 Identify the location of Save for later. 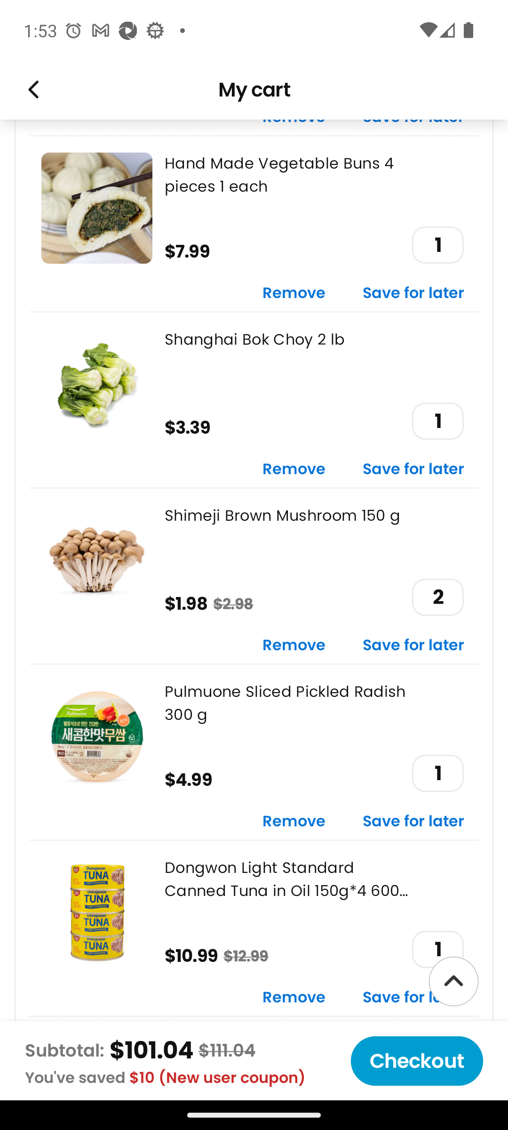
(413, 646).